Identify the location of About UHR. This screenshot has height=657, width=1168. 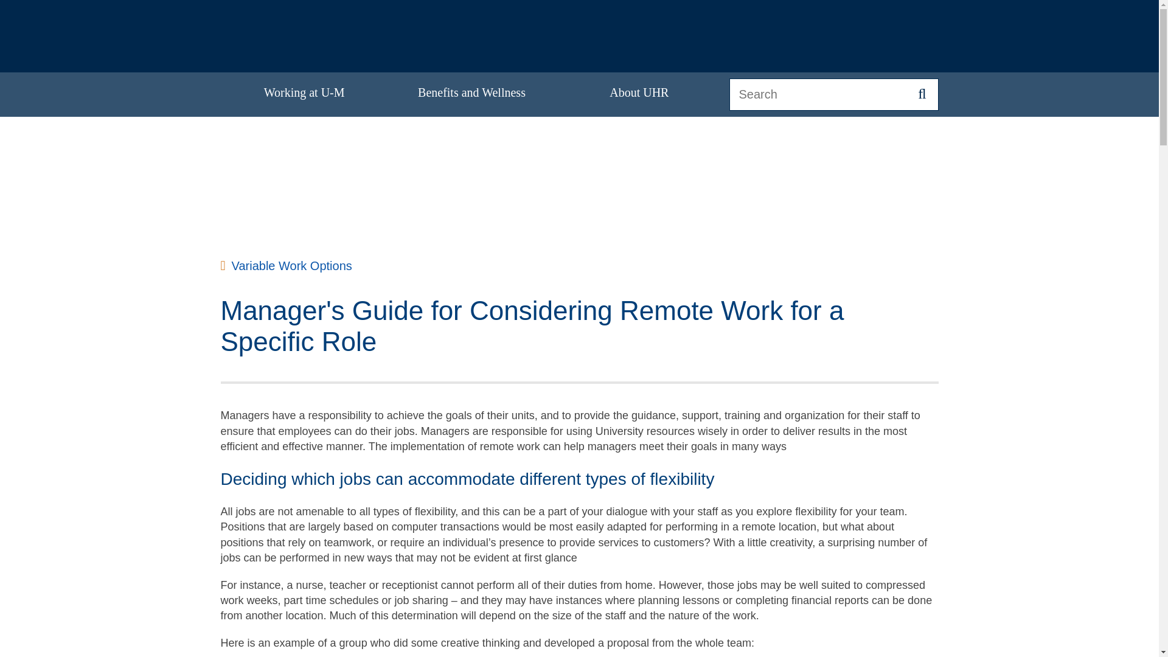
(639, 94).